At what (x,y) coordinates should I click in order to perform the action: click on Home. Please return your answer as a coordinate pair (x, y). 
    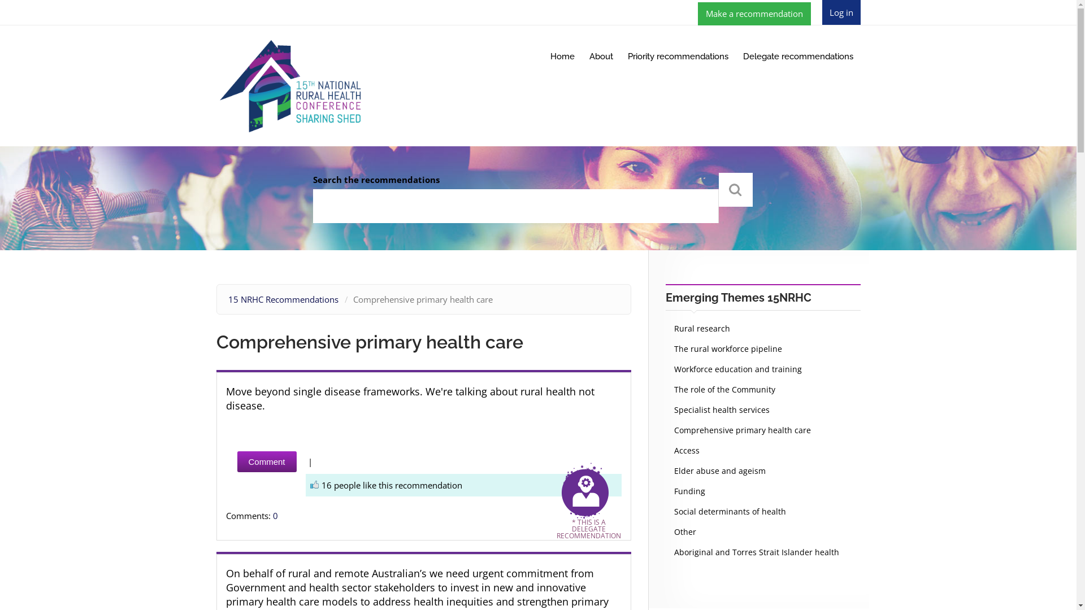
    Looking at the image, I should click on (290, 85).